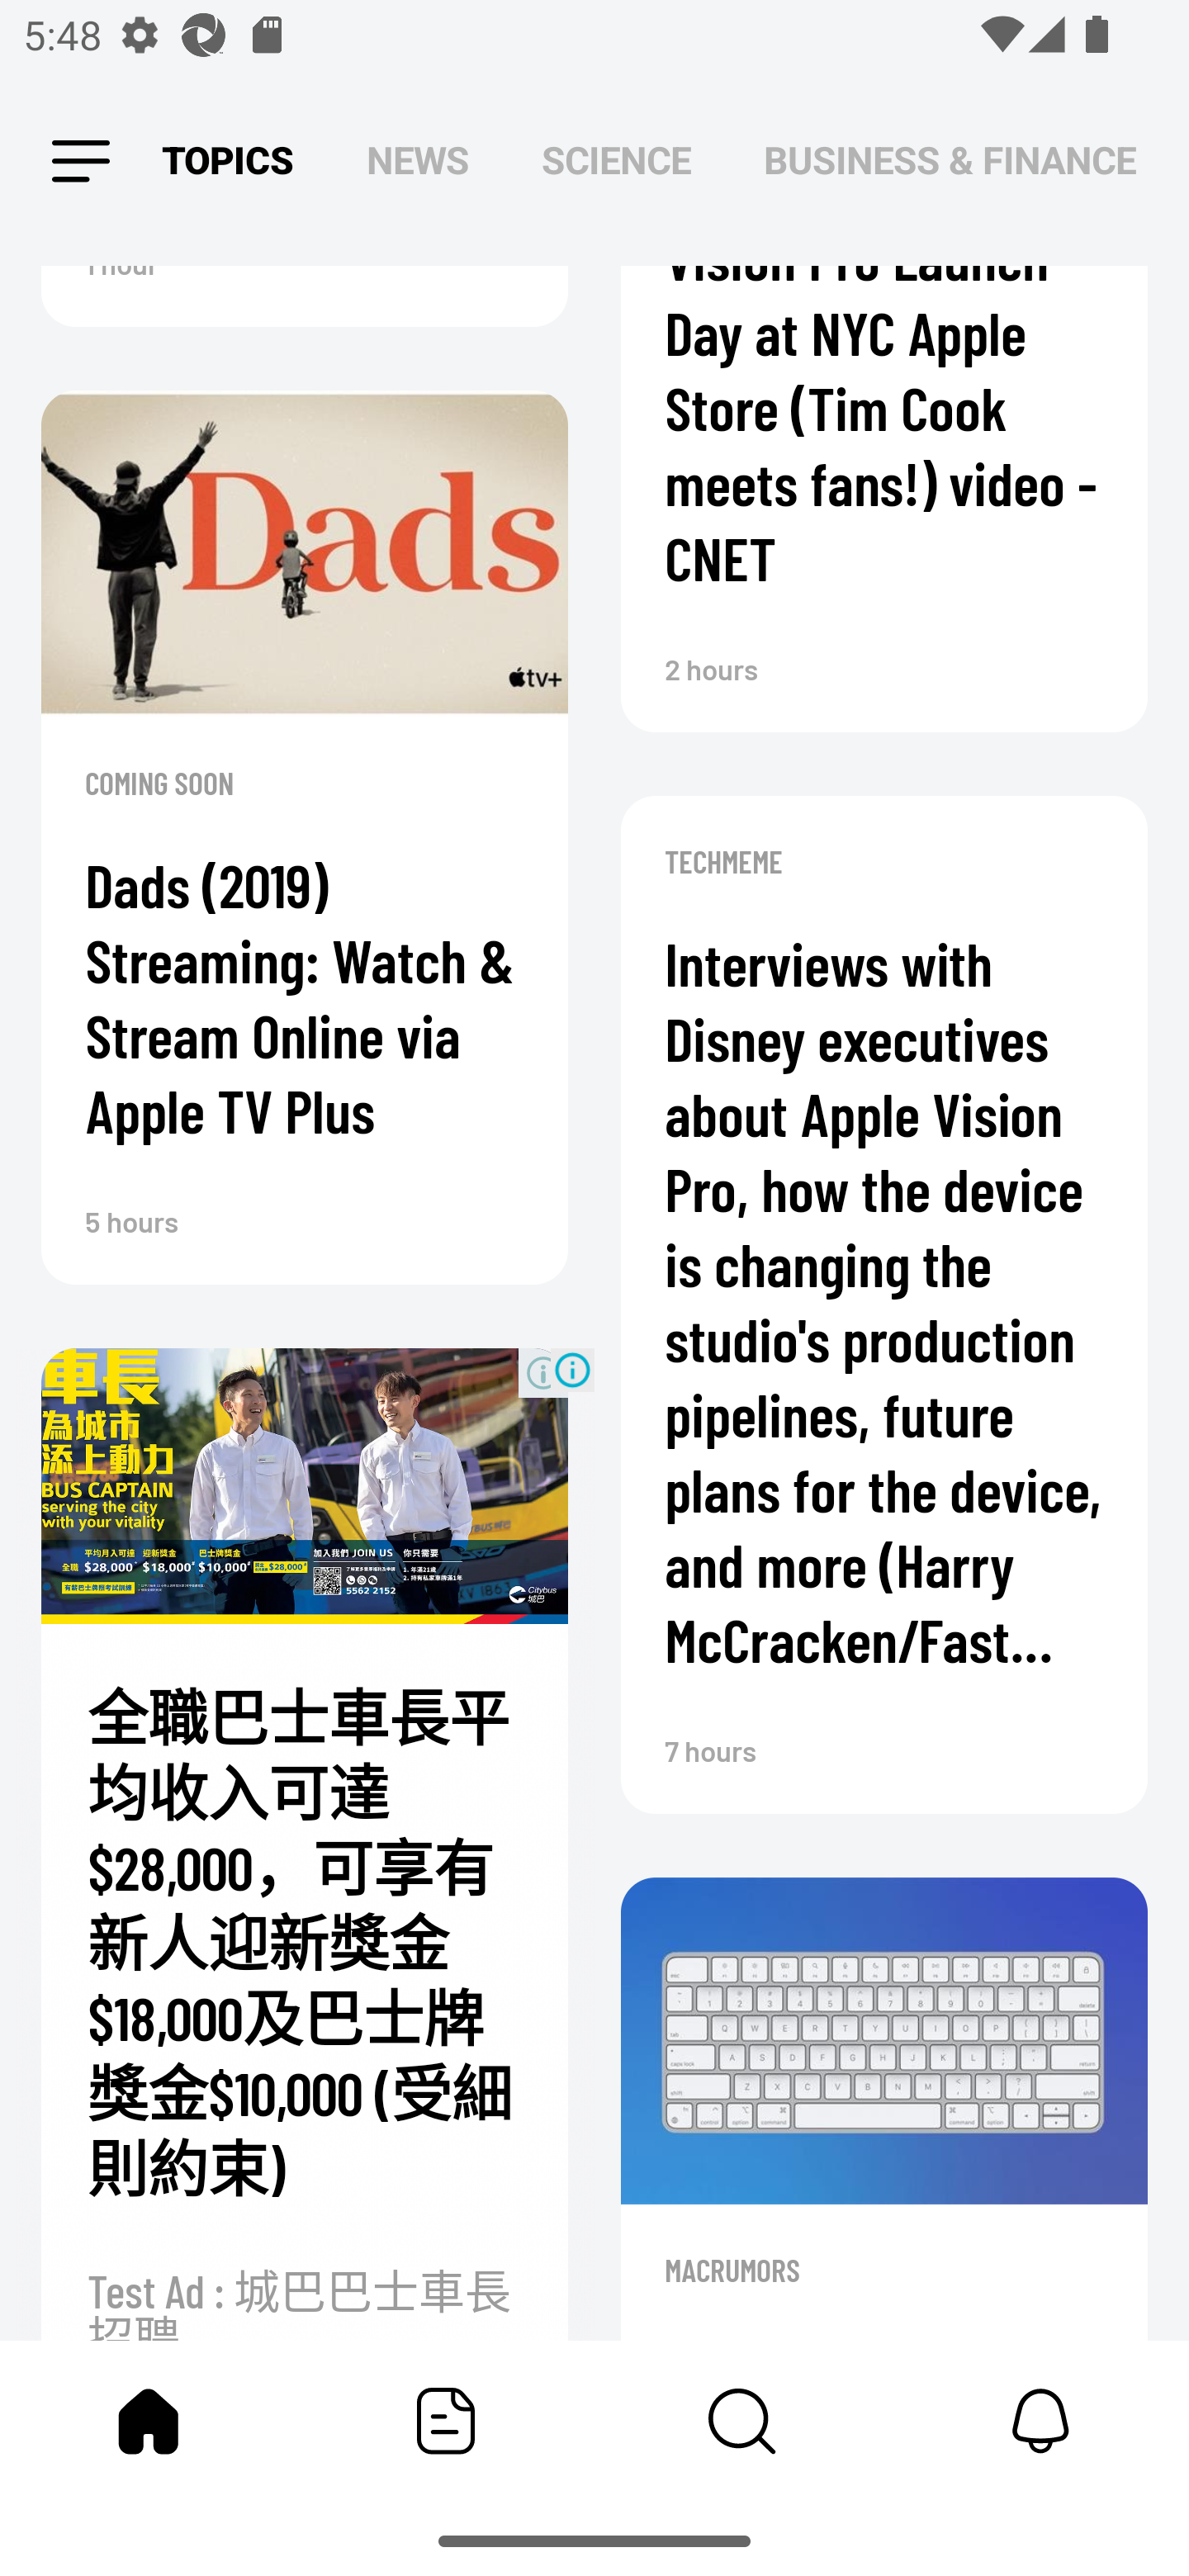  Describe the element at coordinates (743, 2421) in the screenshot. I see `Content Store` at that location.